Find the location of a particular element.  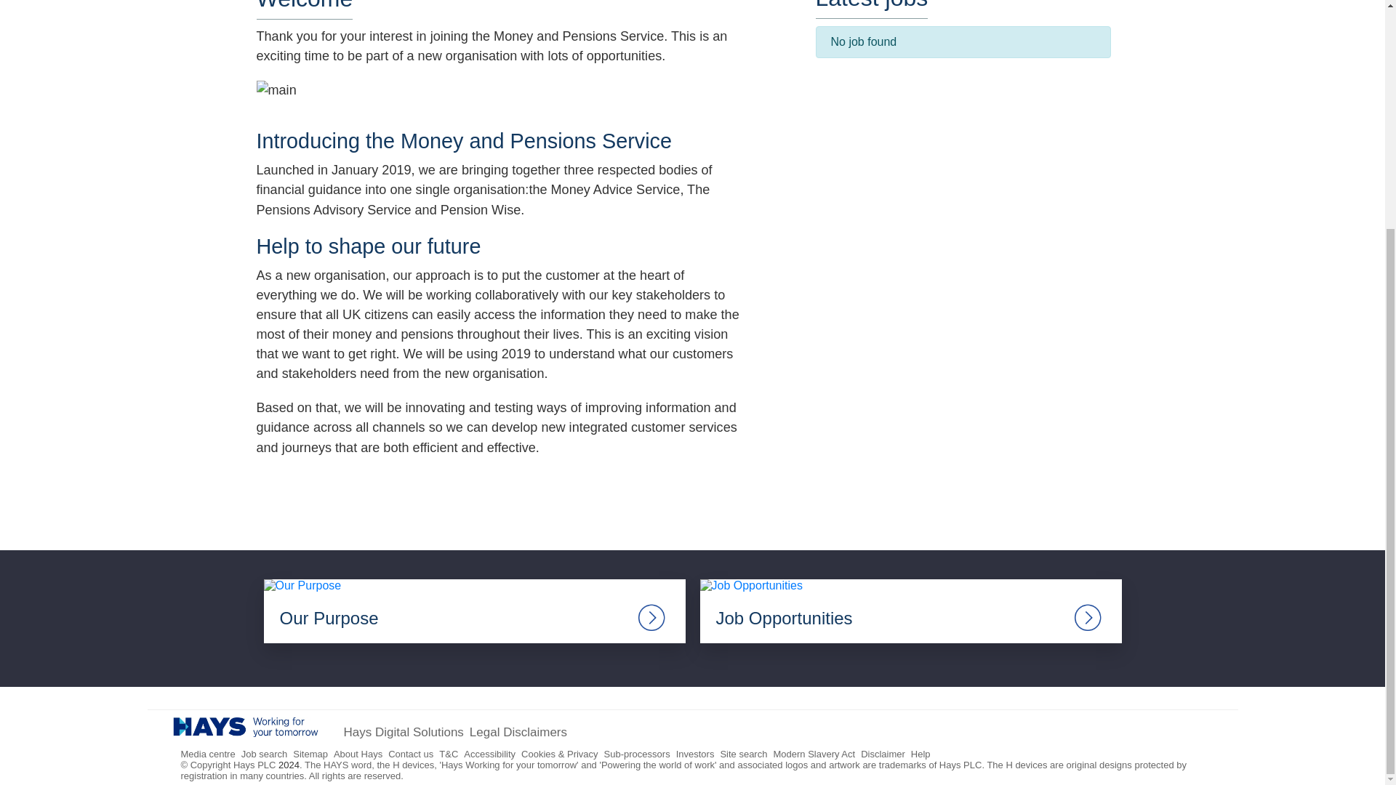

Site search is located at coordinates (743, 754).